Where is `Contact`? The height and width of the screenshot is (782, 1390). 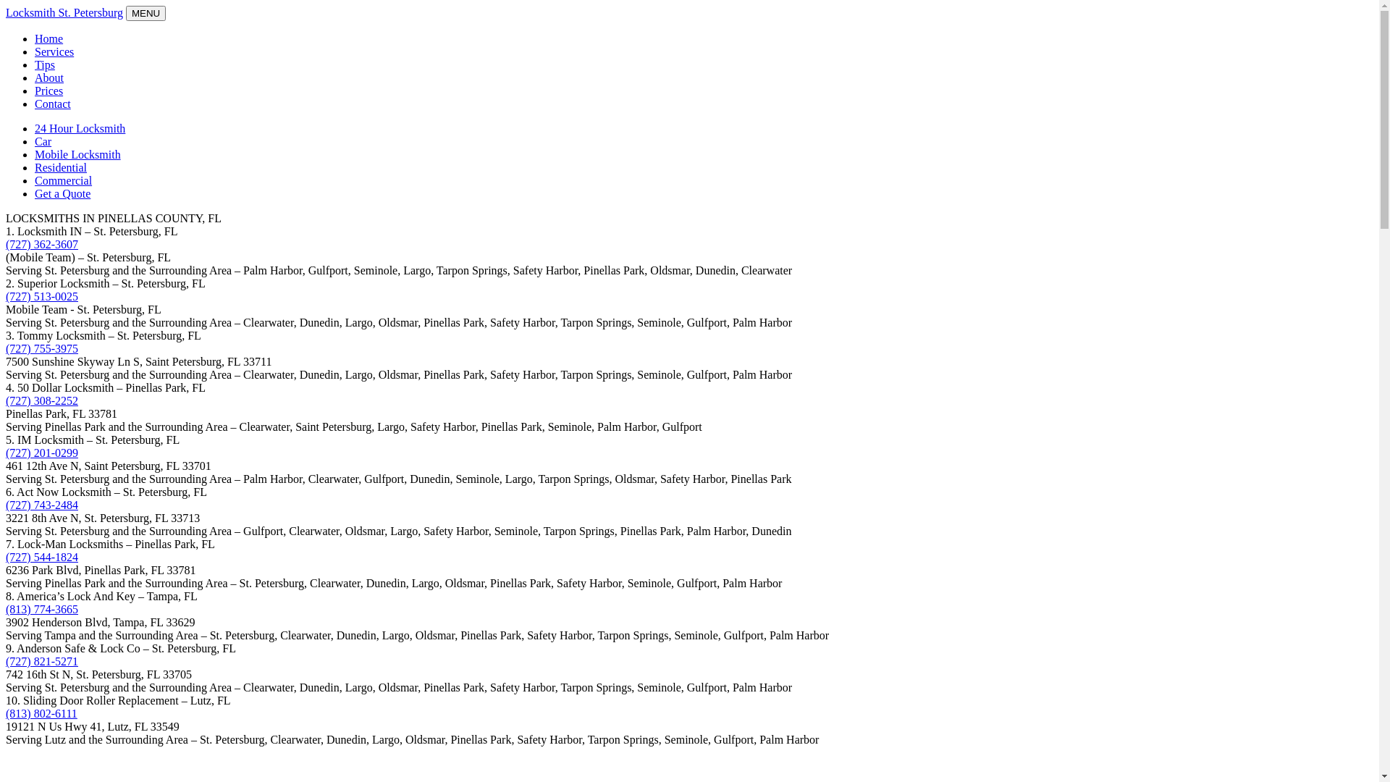
Contact is located at coordinates (53, 104).